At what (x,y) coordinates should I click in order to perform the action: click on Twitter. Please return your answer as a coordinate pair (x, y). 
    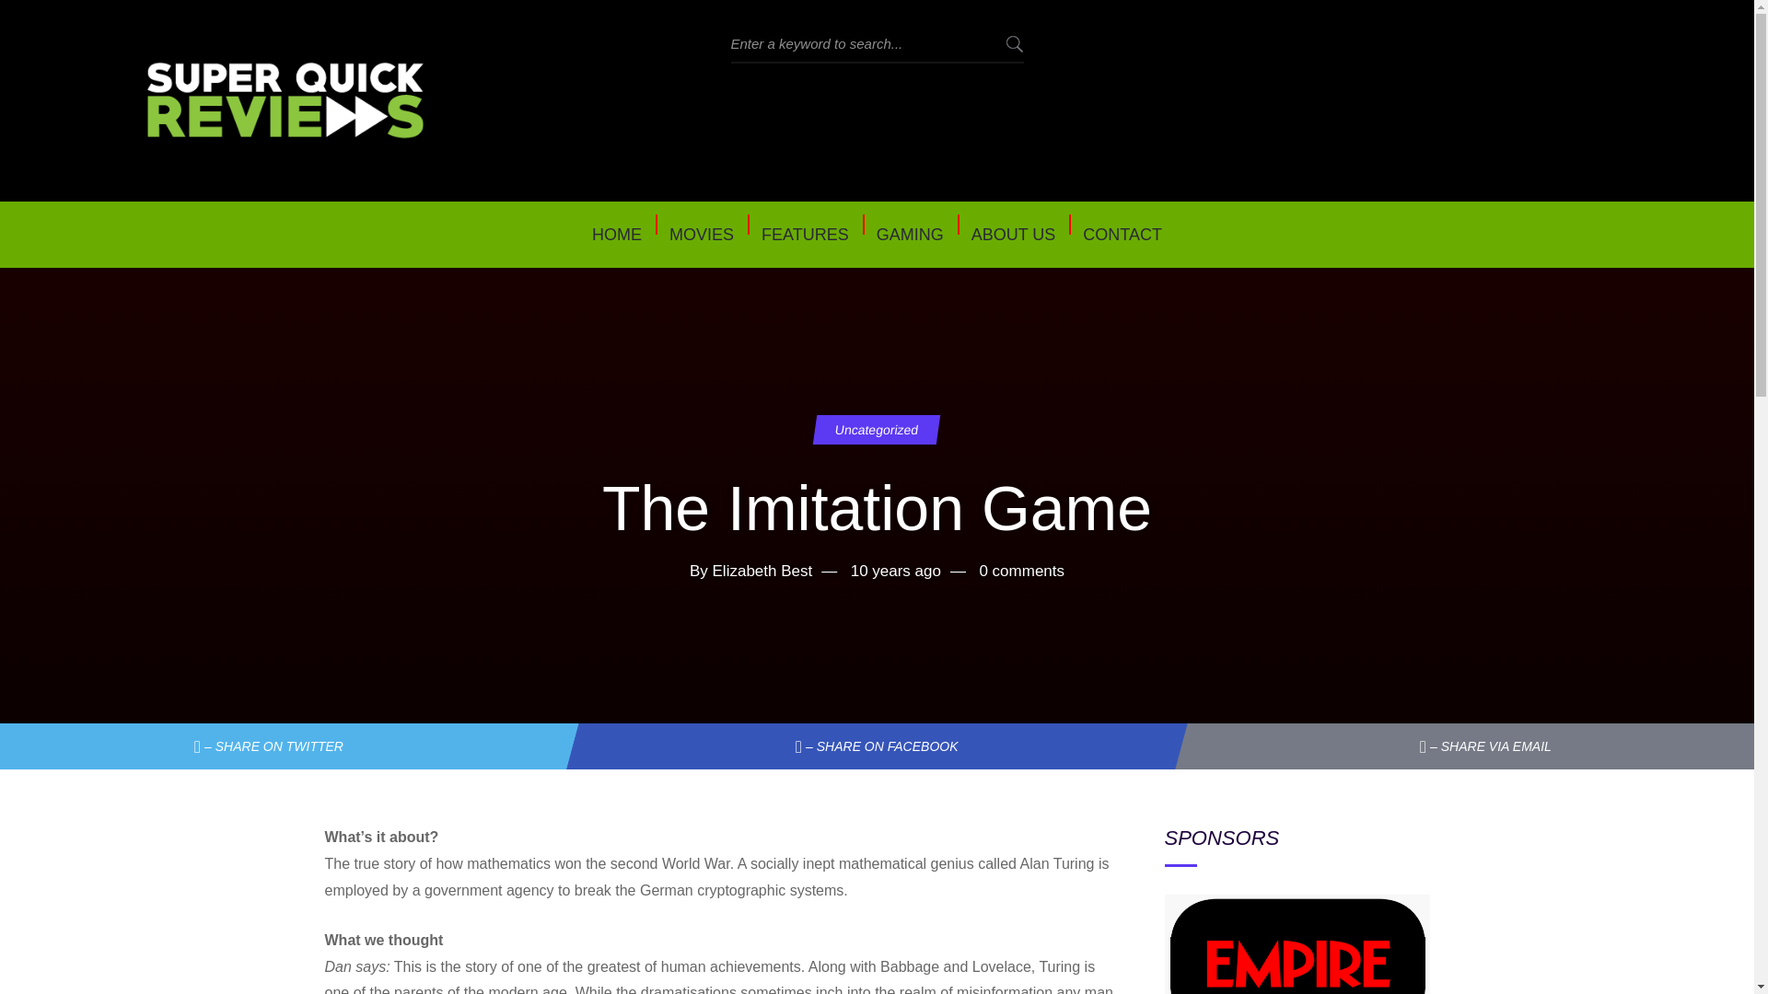
    Looking at the image, I should click on (283, 745).